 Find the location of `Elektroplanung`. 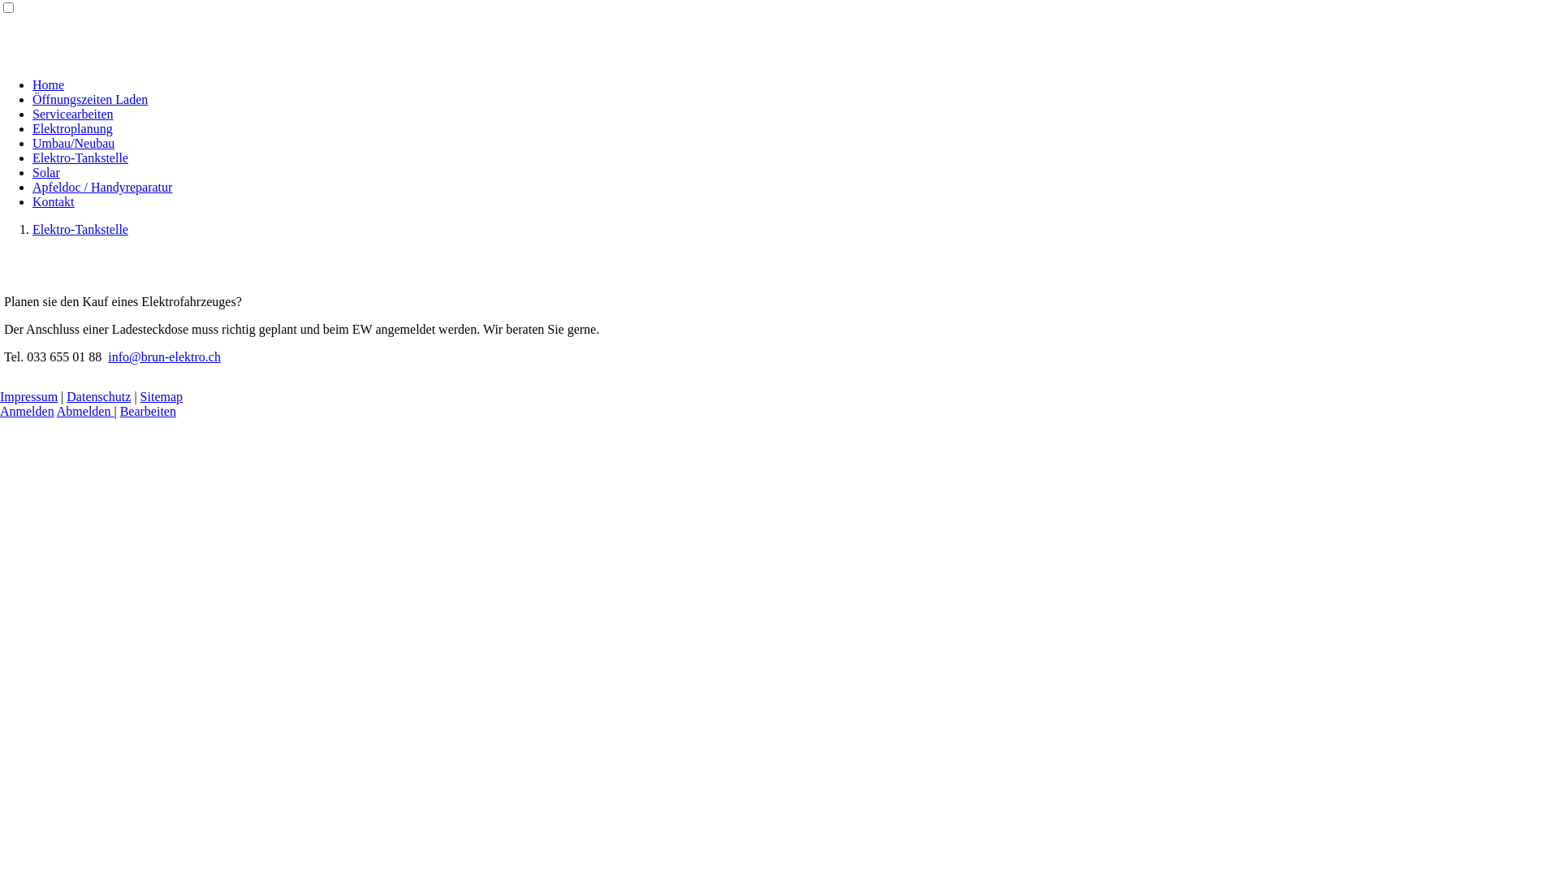

Elektroplanung is located at coordinates (73, 128).